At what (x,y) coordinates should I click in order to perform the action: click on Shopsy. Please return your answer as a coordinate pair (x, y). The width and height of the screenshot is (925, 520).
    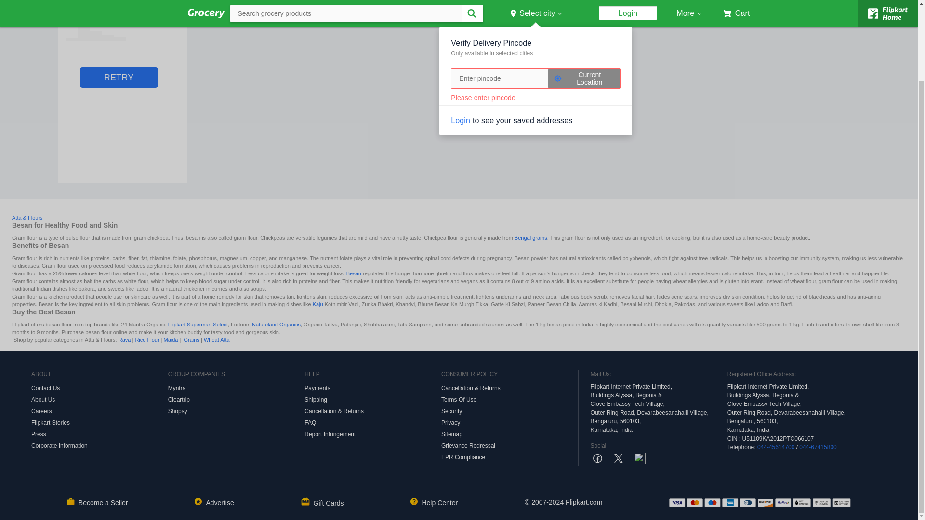
    Looking at the image, I should click on (237, 411).